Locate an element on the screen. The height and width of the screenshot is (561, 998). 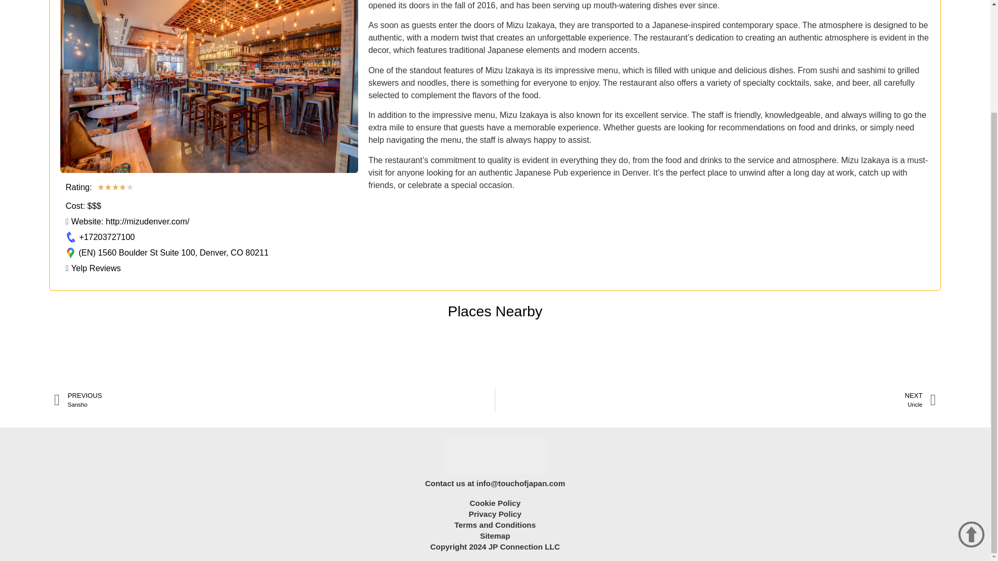
Mizu Izakaya 1 is located at coordinates (93, 269).